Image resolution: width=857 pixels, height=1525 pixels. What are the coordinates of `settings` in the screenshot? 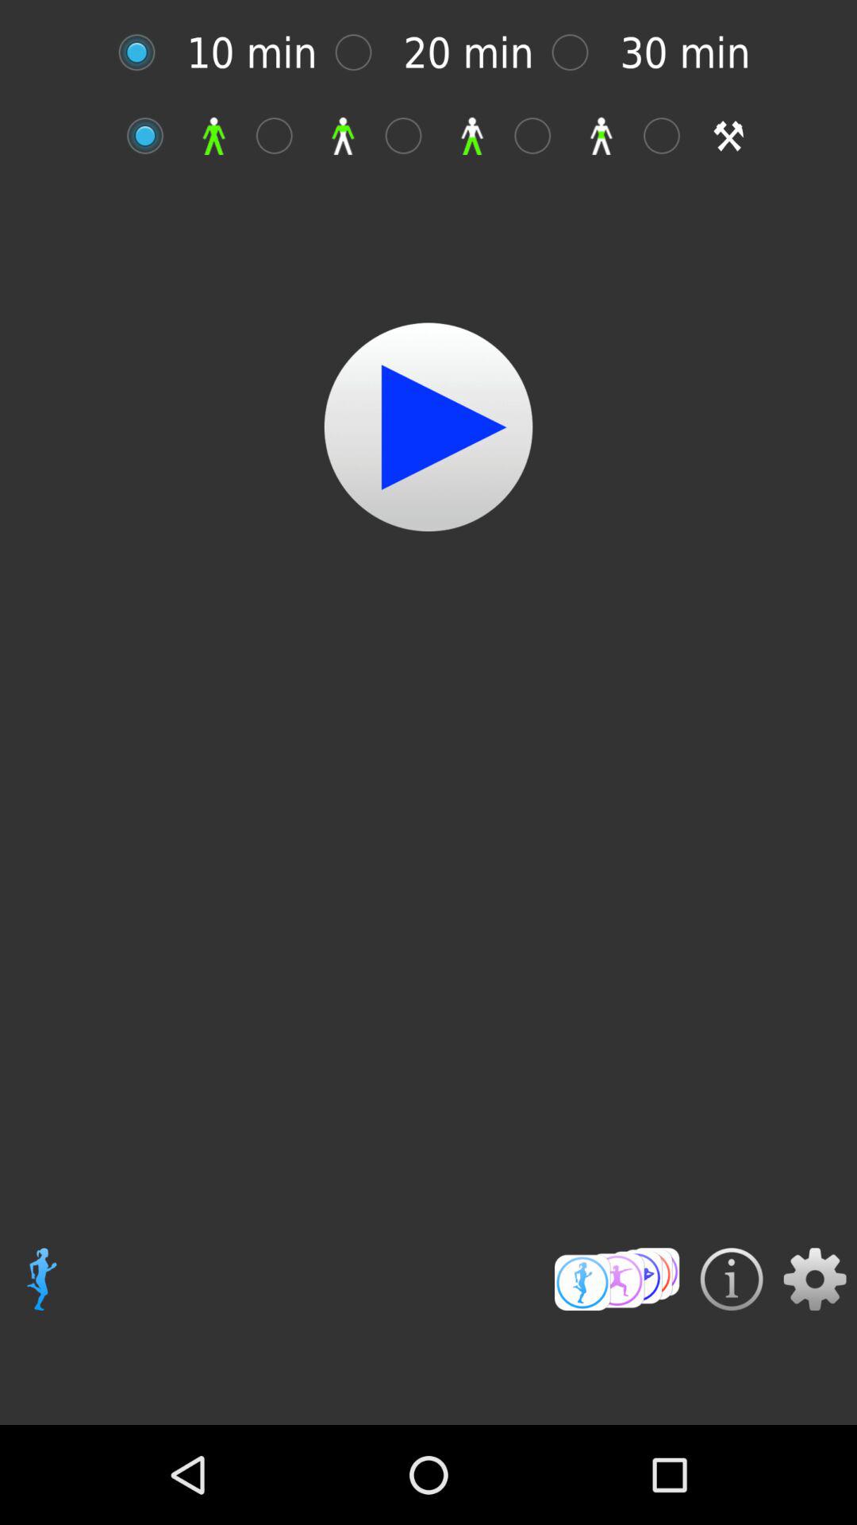 It's located at (814, 1279).